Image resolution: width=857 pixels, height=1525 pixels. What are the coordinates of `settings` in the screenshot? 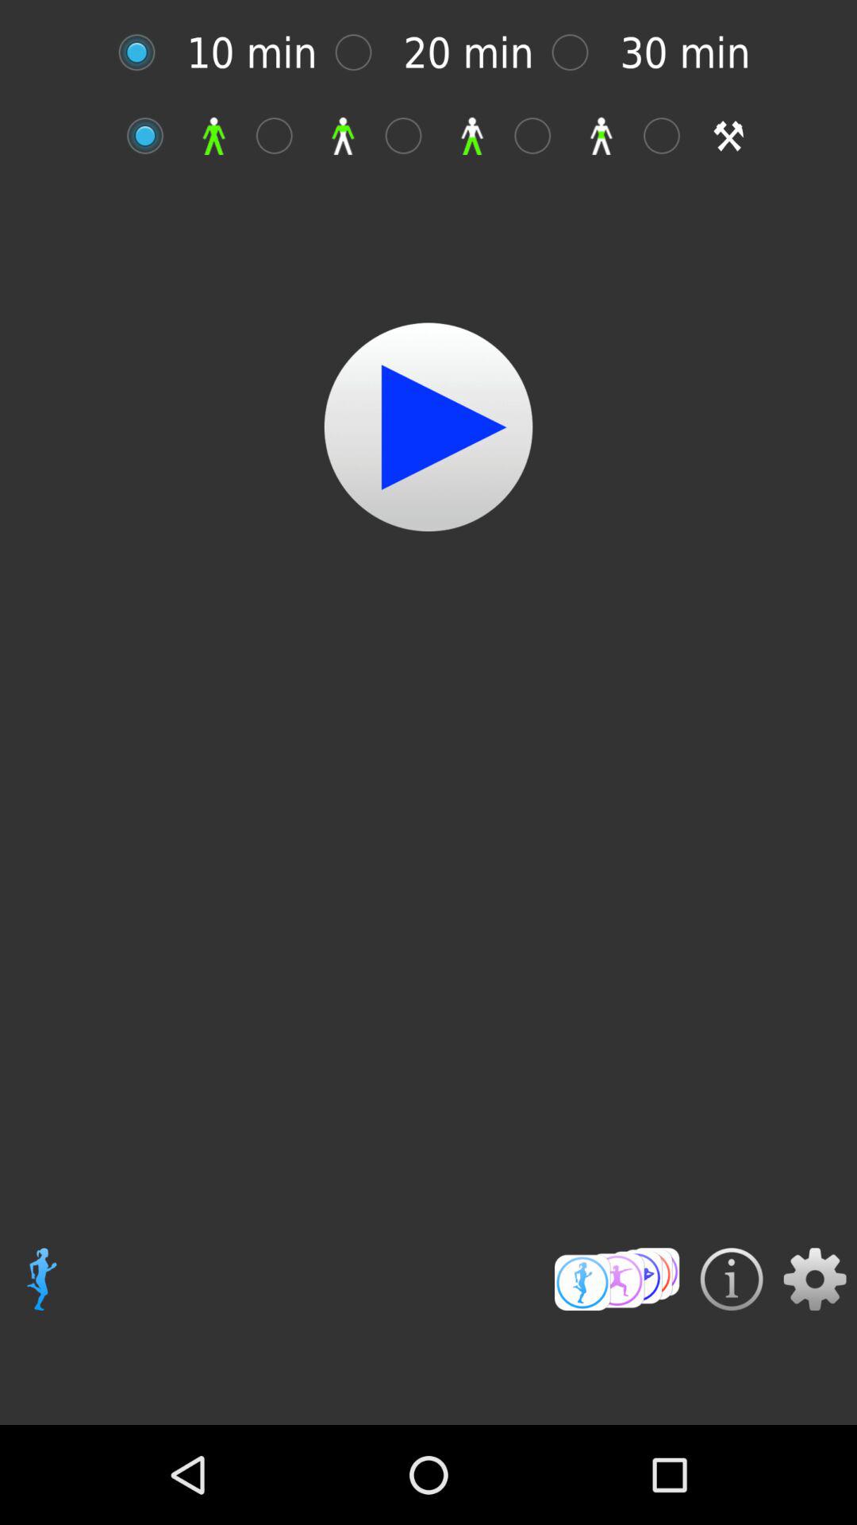 It's located at (814, 1279).